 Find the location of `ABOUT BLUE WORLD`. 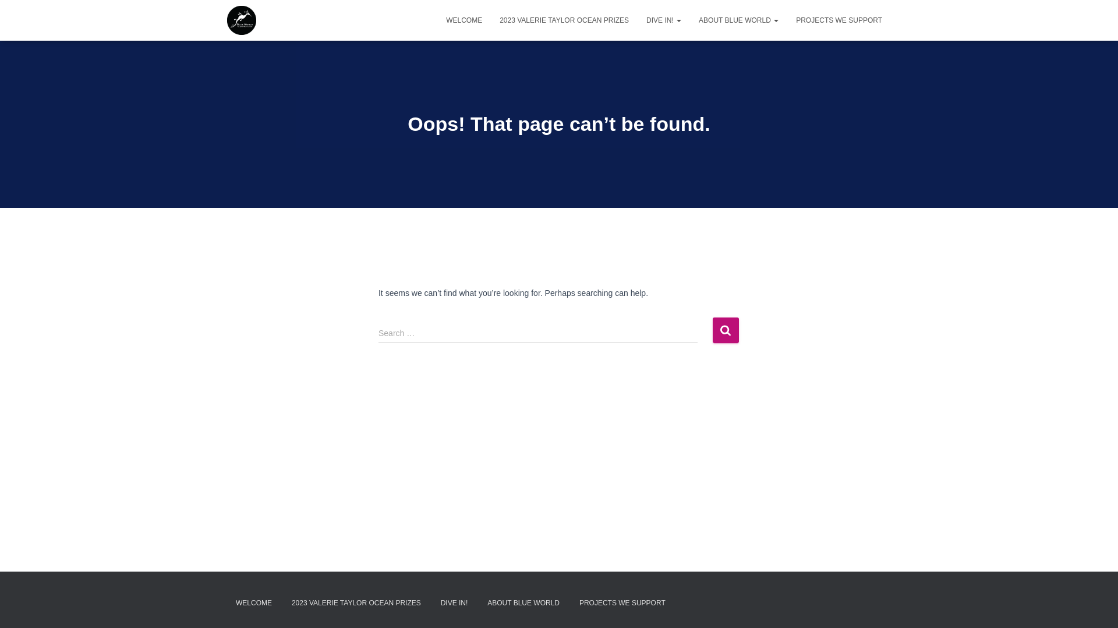

ABOUT BLUE WORLD is located at coordinates (738, 20).